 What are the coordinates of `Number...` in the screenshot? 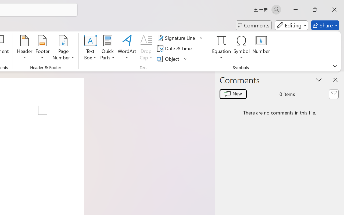 It's located at (261, 48).